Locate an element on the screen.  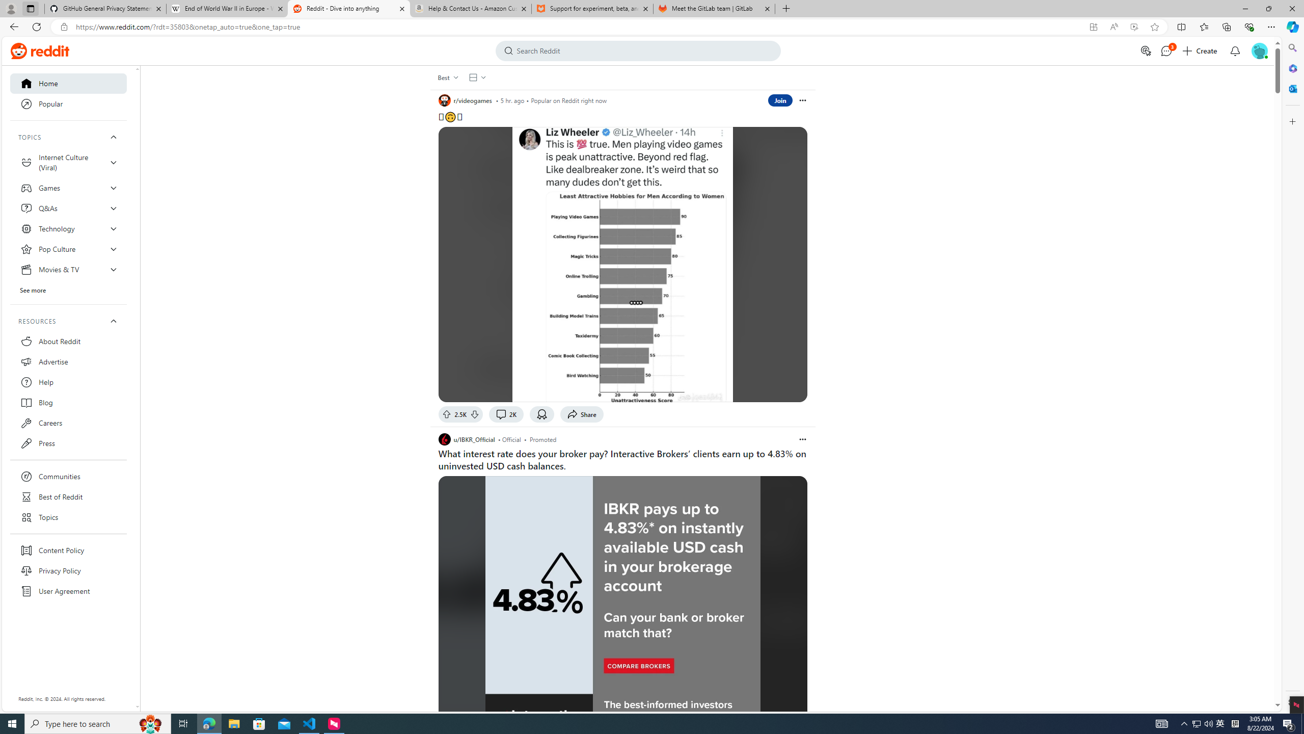
Promoted is located at coordinates (543, 439).